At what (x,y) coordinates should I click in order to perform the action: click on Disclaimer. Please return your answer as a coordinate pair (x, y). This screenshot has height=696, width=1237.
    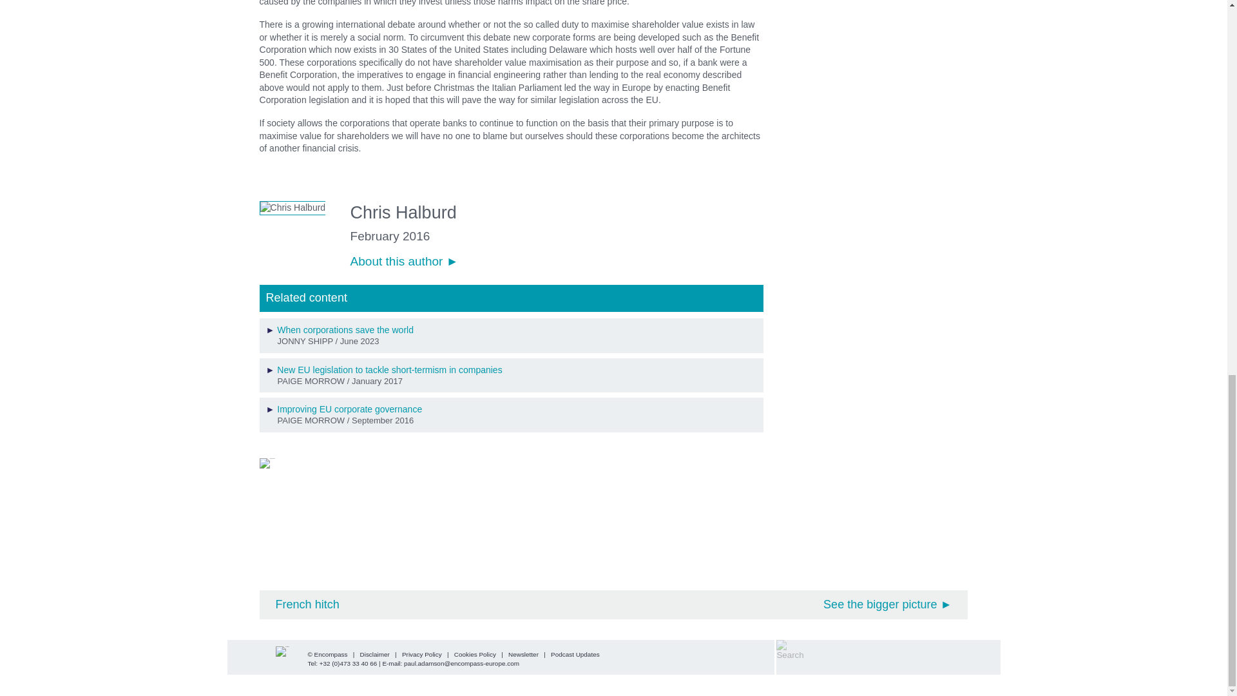
    Looking at the image, I should click on (374, 653).